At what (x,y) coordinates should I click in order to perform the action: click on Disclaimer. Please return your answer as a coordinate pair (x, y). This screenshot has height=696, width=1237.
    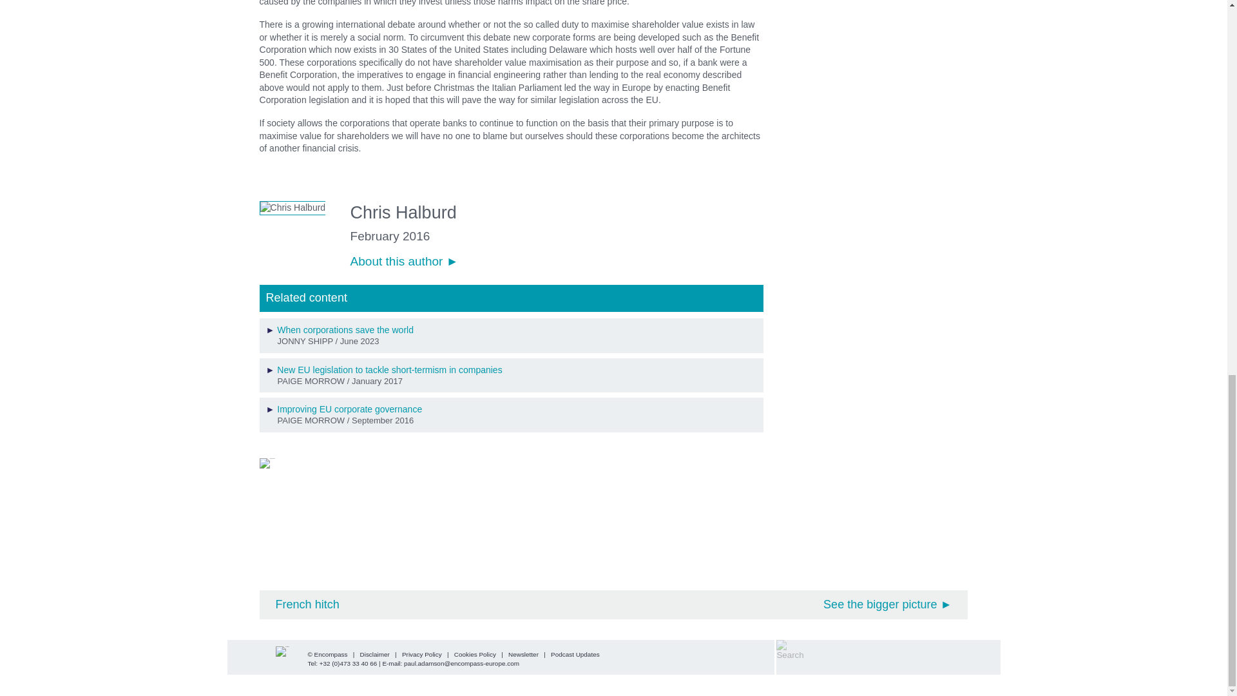
    Looking at the image, I should click on (374, 653).